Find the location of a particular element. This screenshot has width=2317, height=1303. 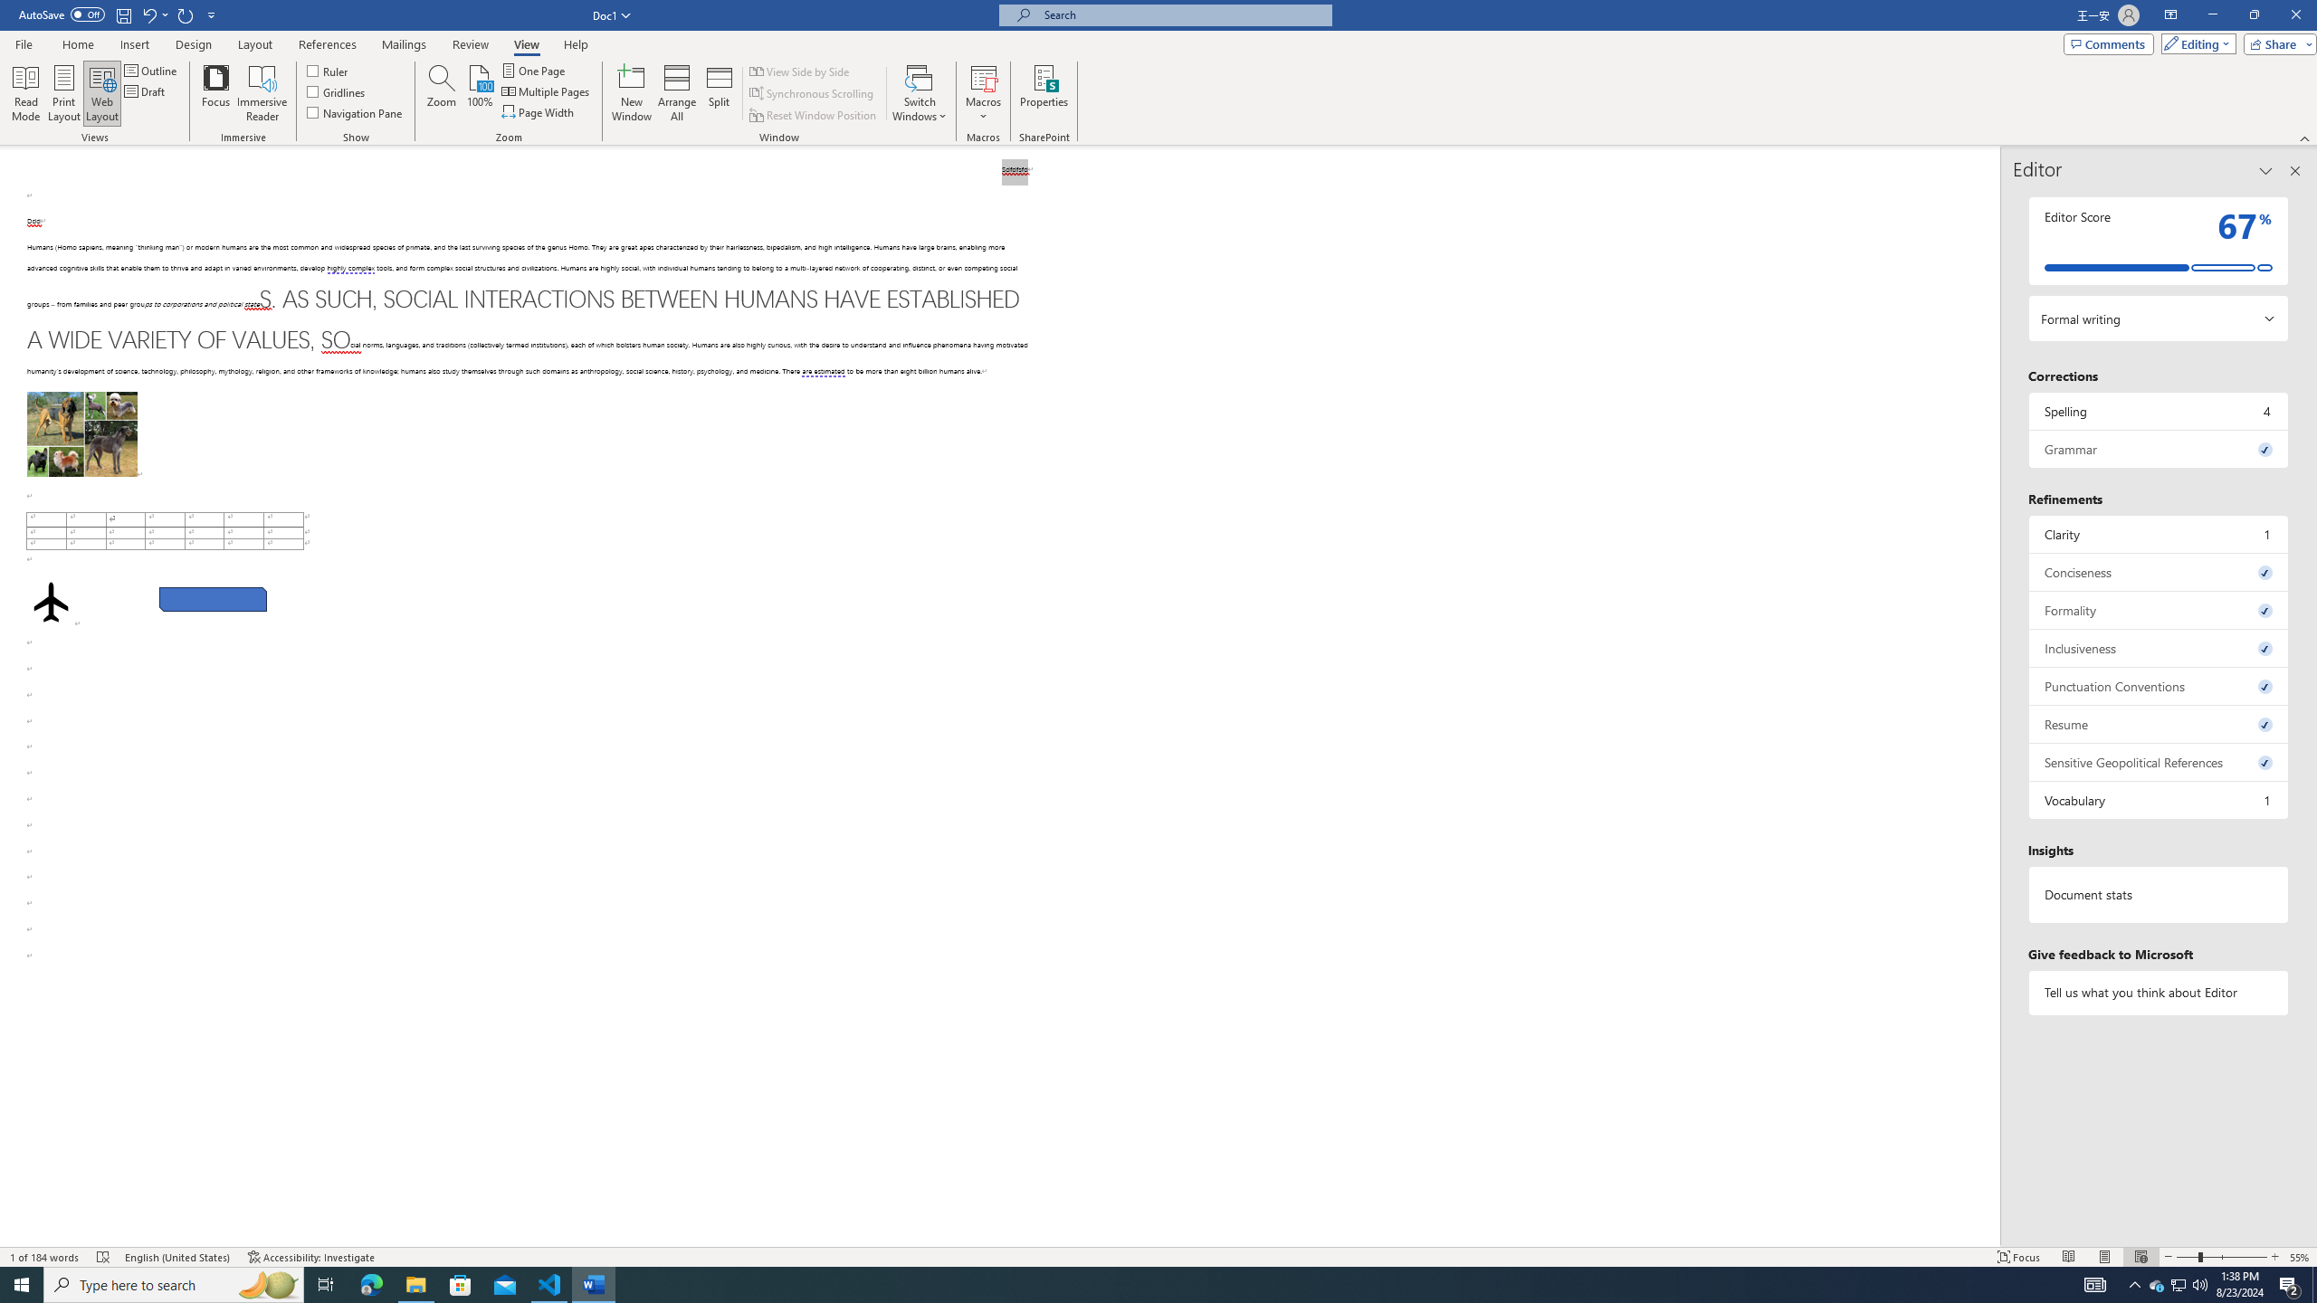

Repeat Paragraph Alignment is located at coordinates (186, 14).